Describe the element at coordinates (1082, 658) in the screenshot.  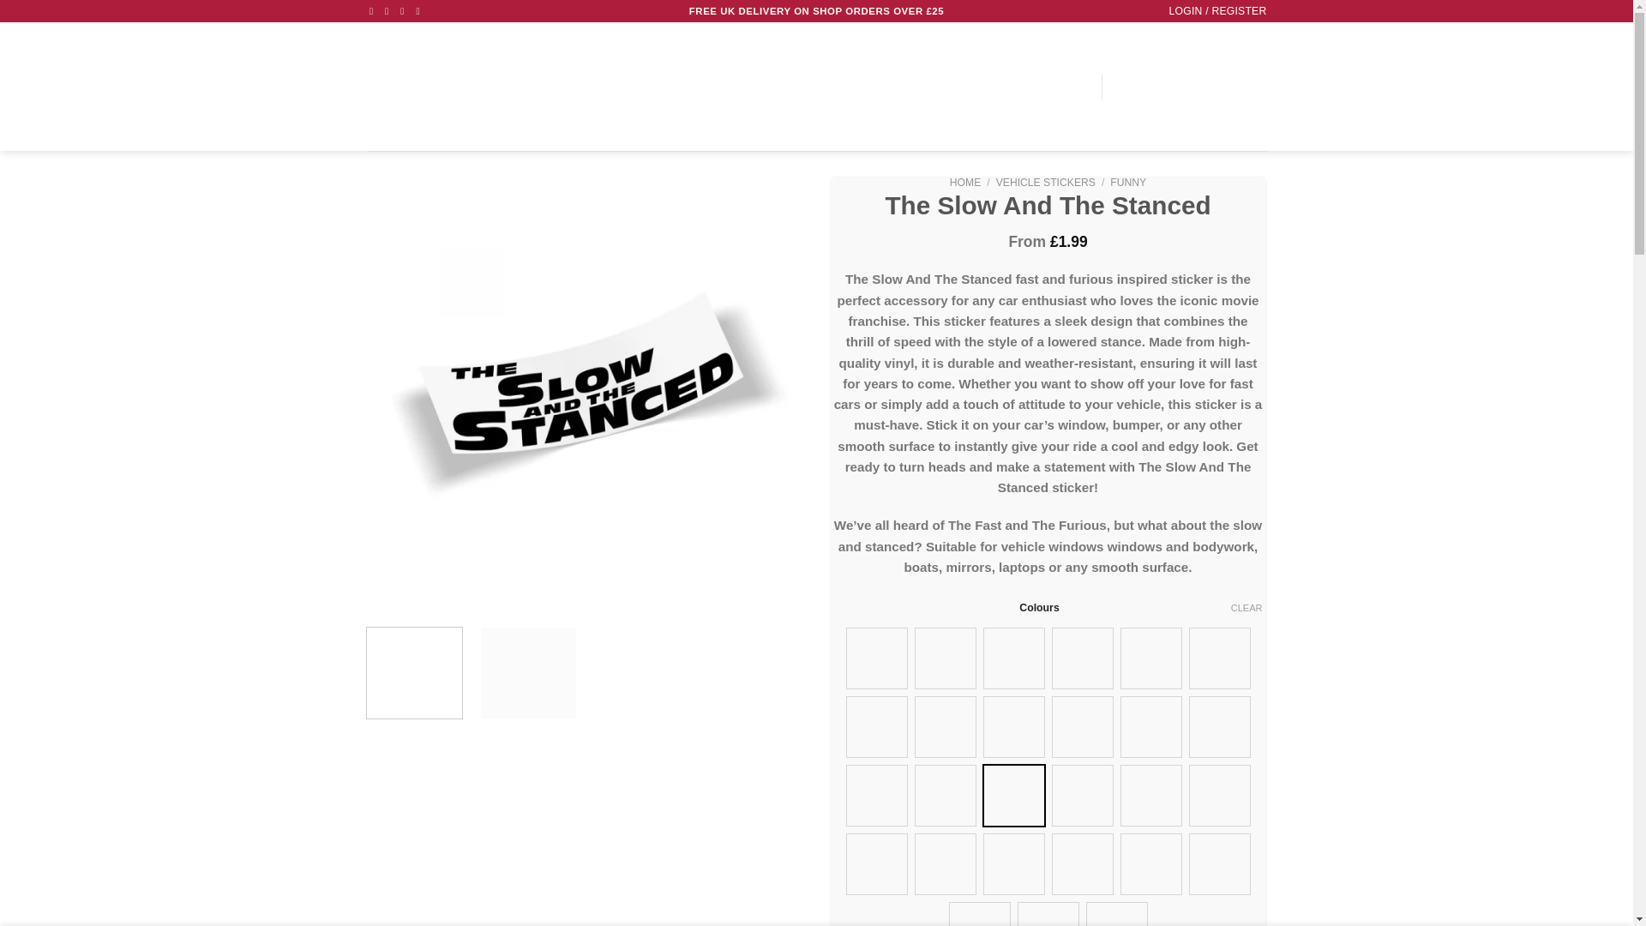
I see `Perfect Purple` at that location.